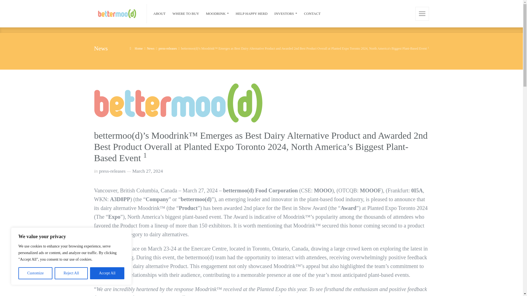 Image resolution: width=527 pixels, height=296 pixels. Describe the element at coordinates (217, 14) in the screenshot. I see `MOODRINK` at that location.